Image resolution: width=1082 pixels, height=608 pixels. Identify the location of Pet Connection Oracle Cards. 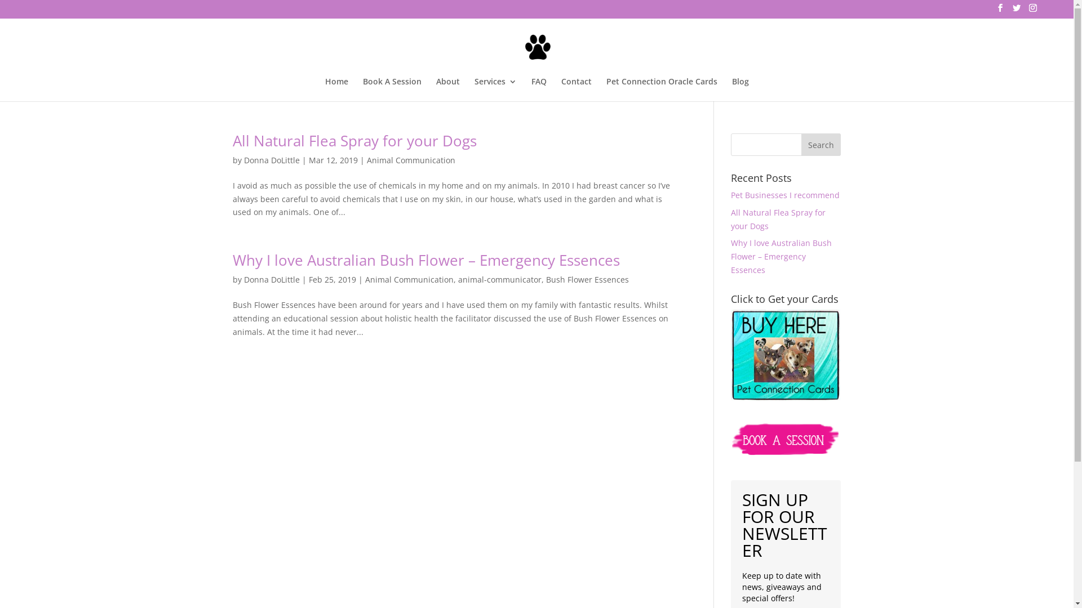
(662, 90).